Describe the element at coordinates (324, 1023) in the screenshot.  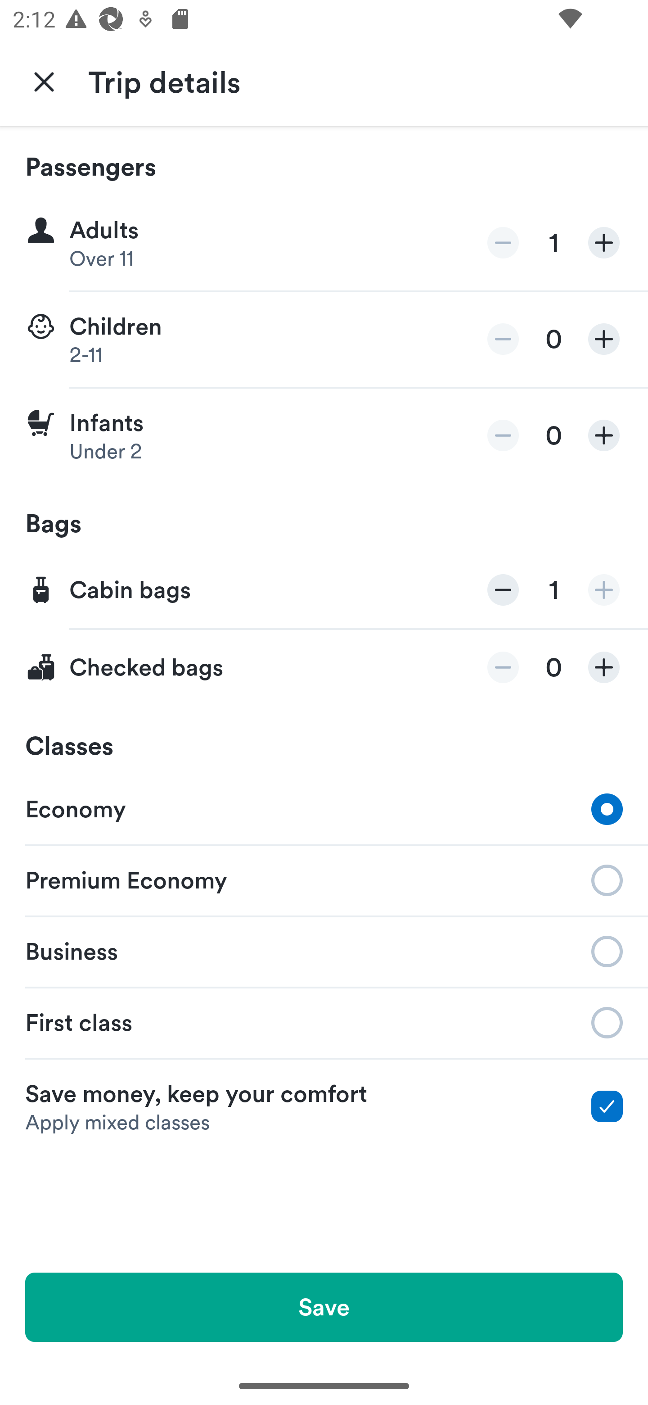
I see `First class` at that location.